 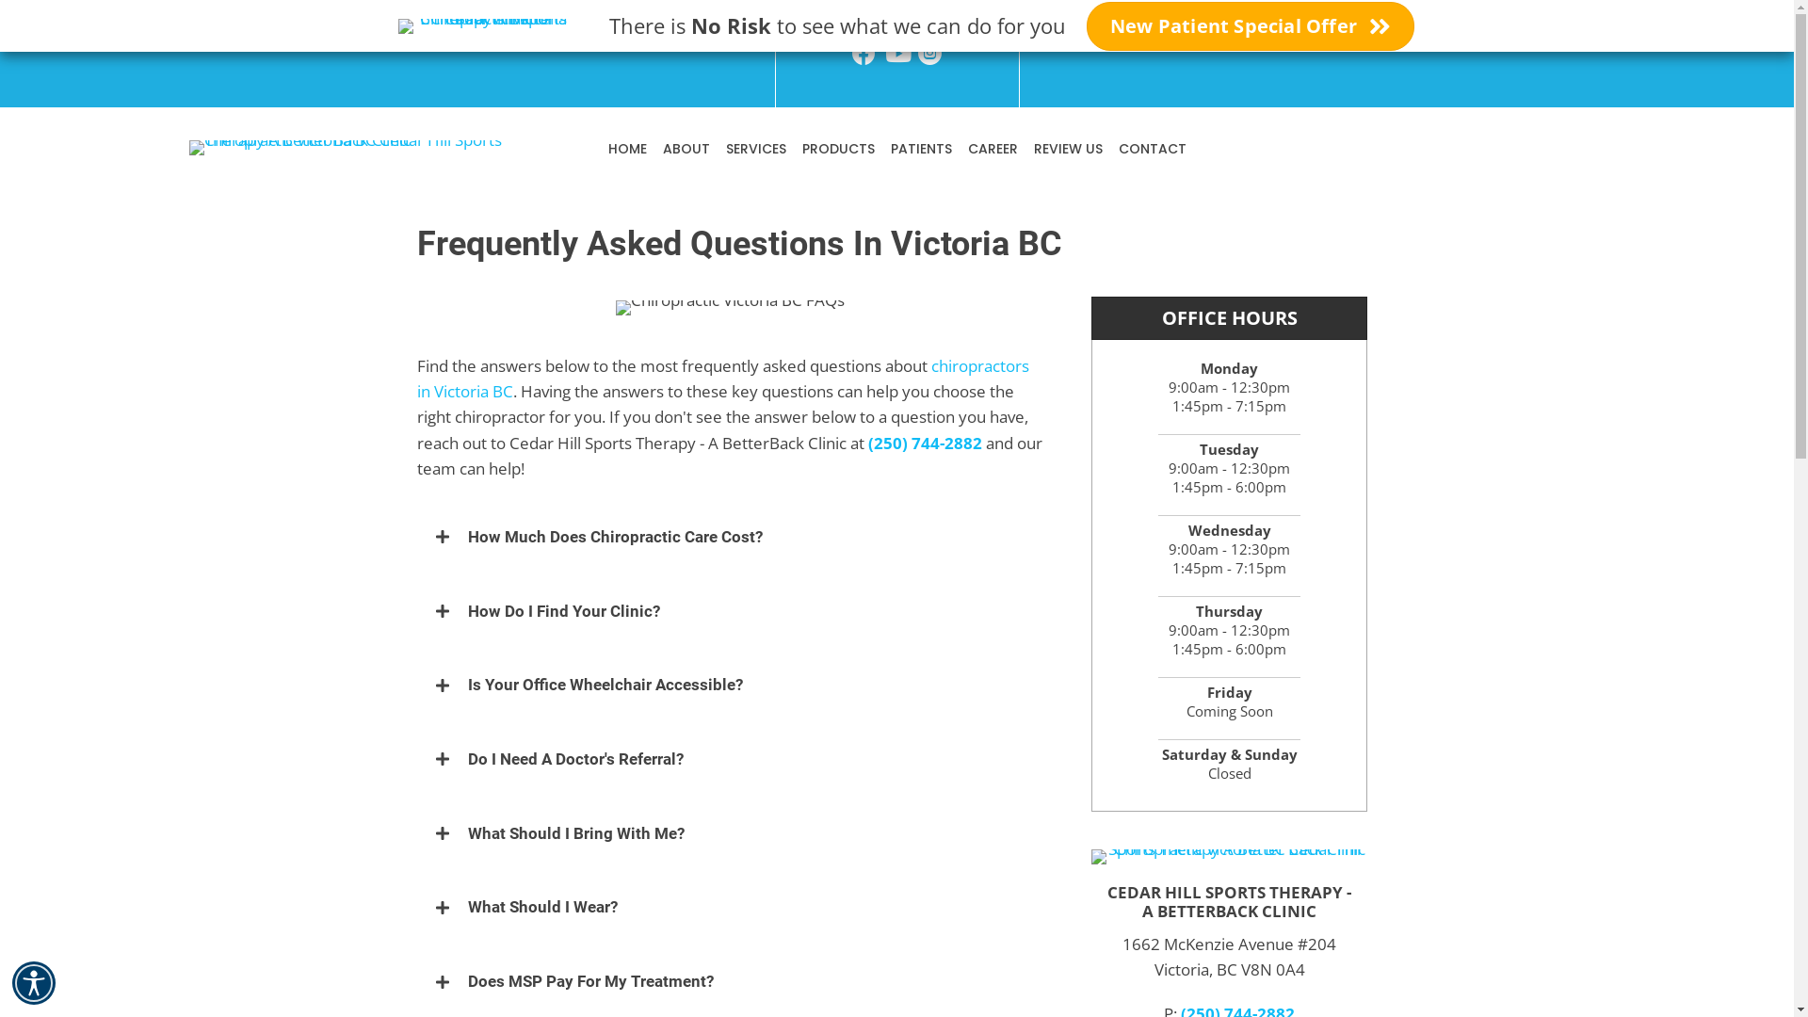 What do you see at coordinates (925, 443) in the screenshot?
I see `(250) 744-2882` at bounding box center [925, 443].